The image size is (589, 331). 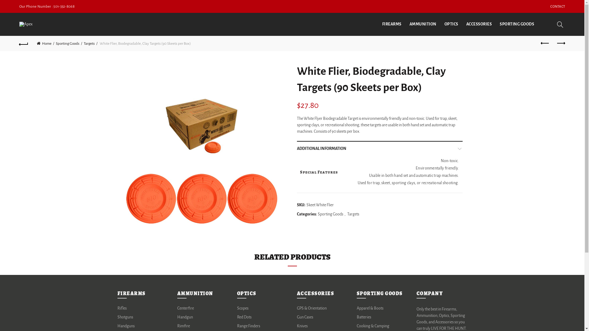 I want to click on ACCESSORIES, so click(x=479, y=25).